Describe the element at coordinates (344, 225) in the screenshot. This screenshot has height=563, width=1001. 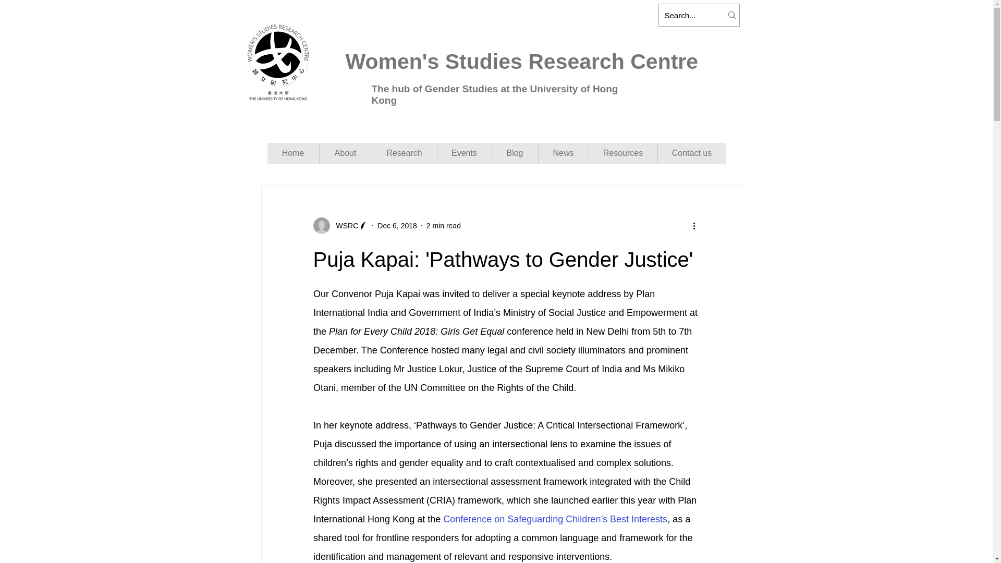
I see `WSRC ` at that location.